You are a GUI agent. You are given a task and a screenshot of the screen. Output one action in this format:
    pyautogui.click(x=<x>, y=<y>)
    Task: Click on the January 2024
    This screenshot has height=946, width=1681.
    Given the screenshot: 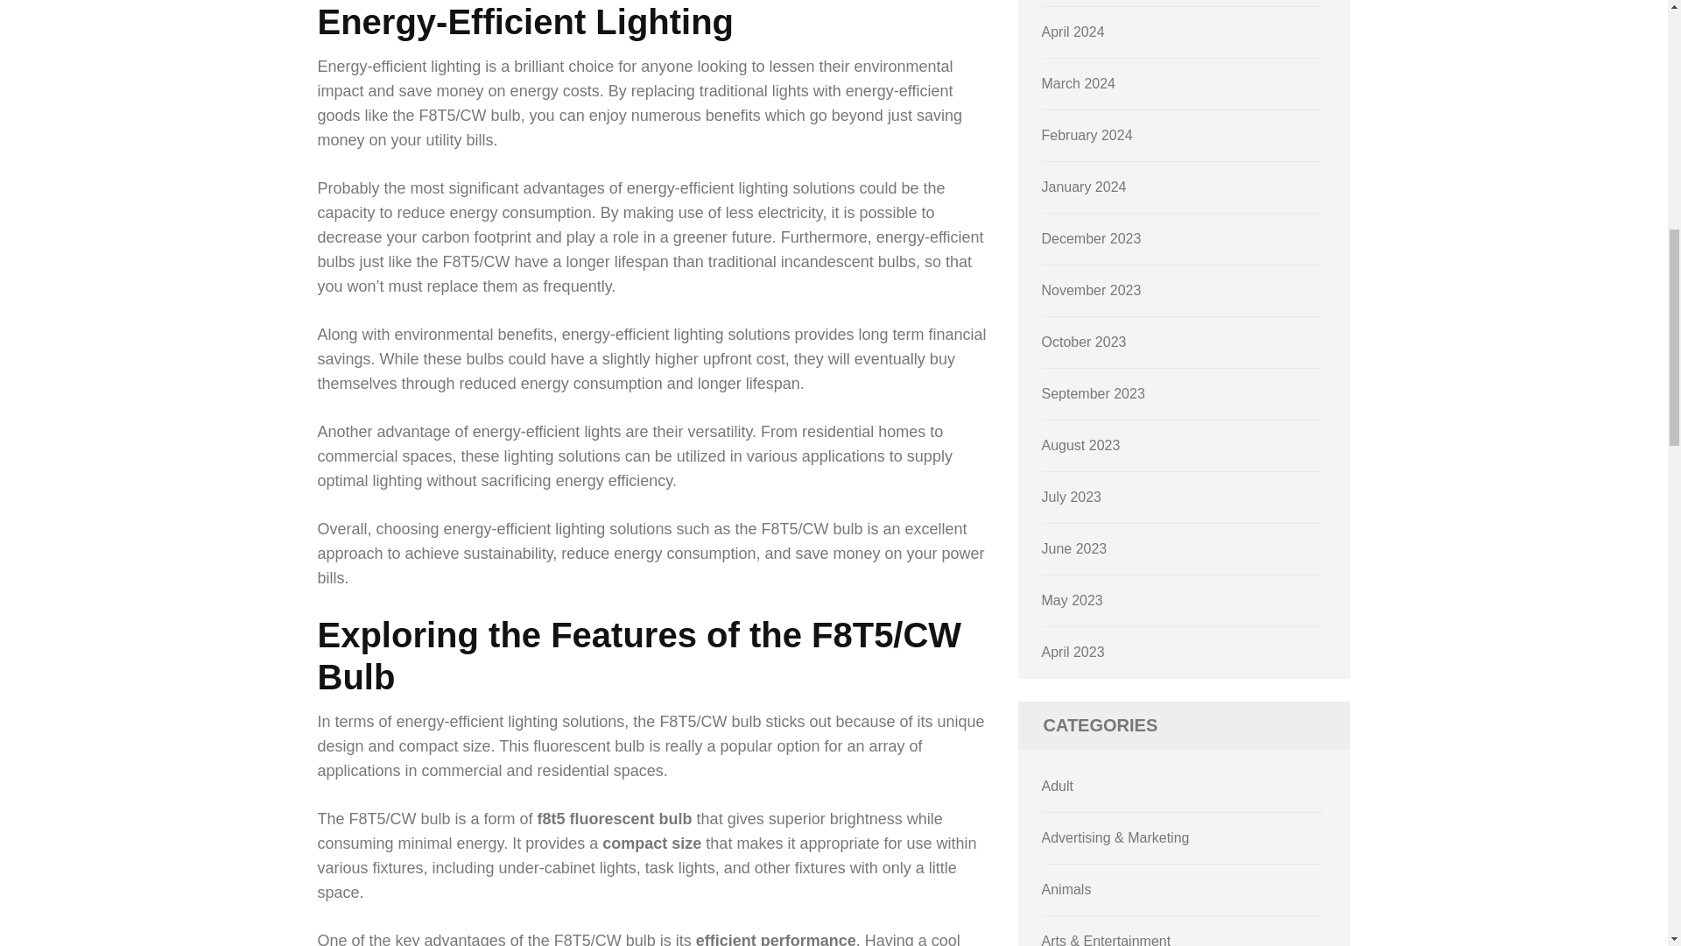 What is the action you would take?
    pyautogui.click(x=1084, y=187)
    